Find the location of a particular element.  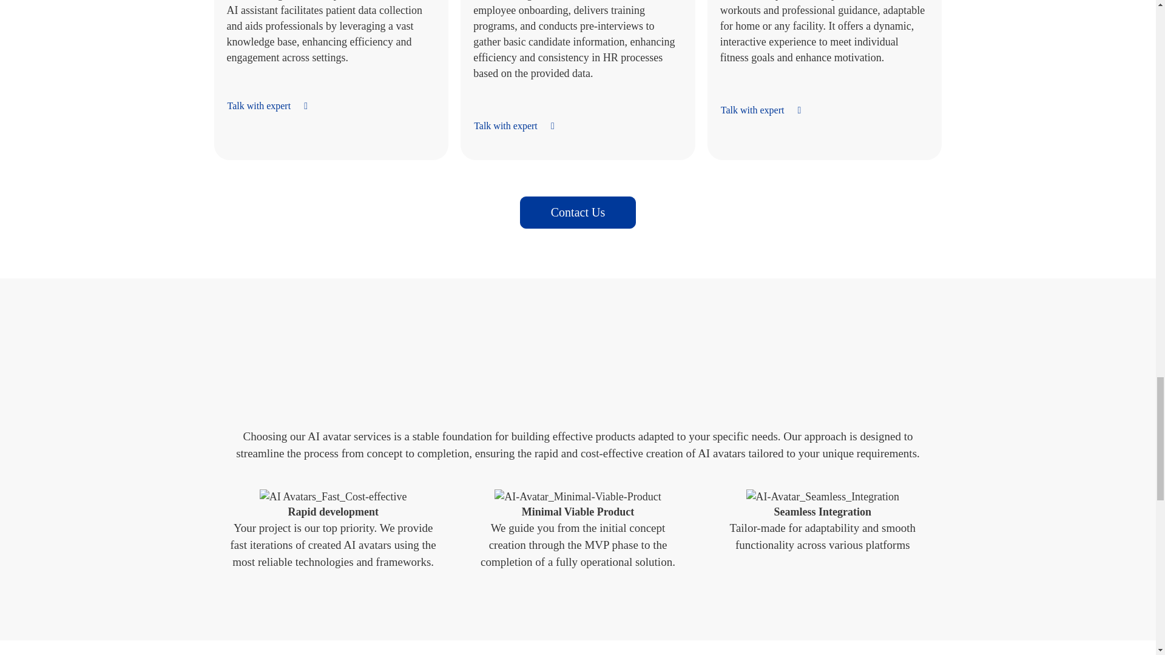

Contact Us is located at coordinates (578, 212).